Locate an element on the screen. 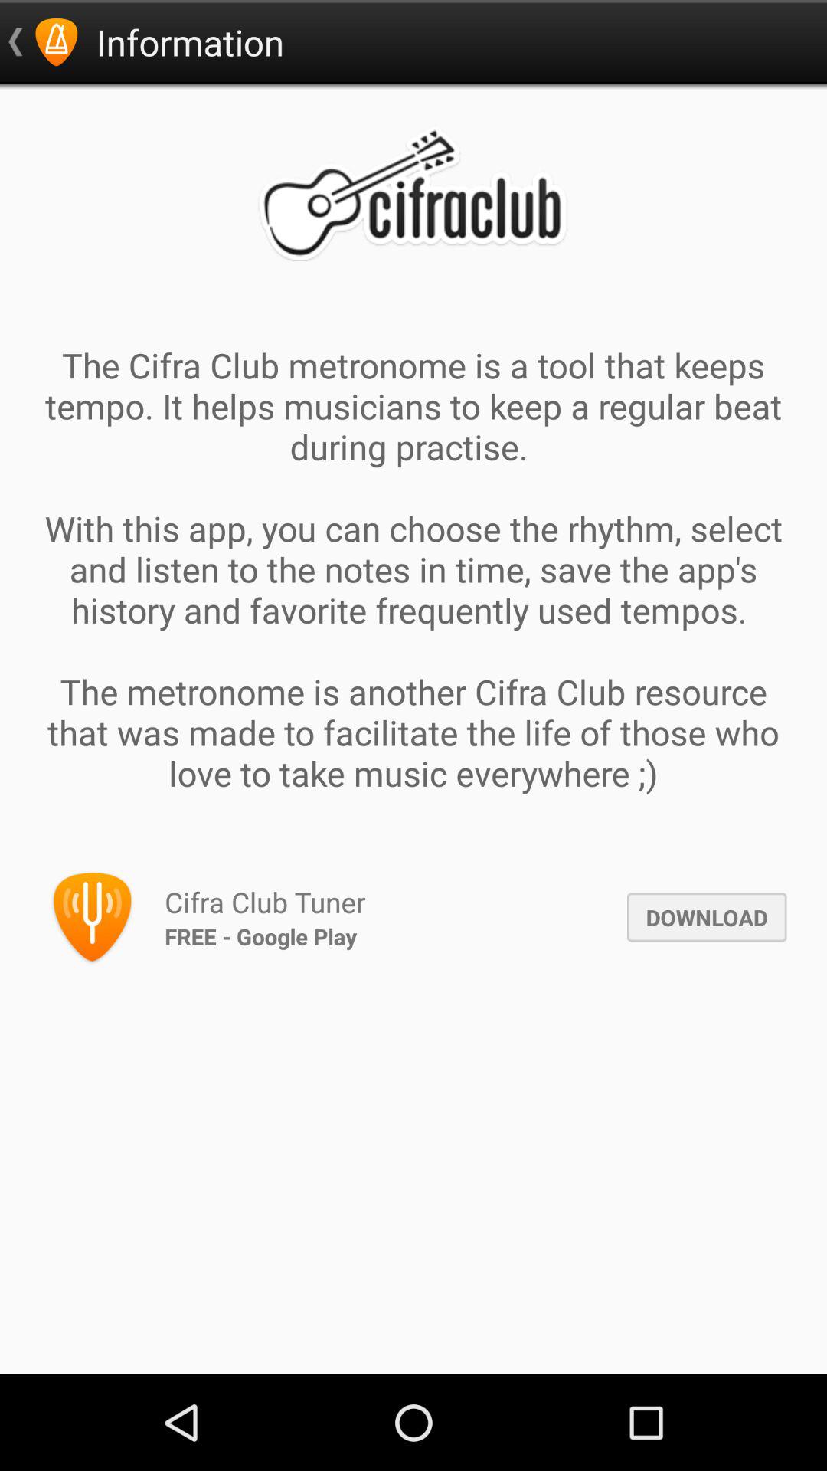 This screenshot has width=827, height=1471. tap the app next to the cifra club tuner icon is located at coordinates (706, 917).